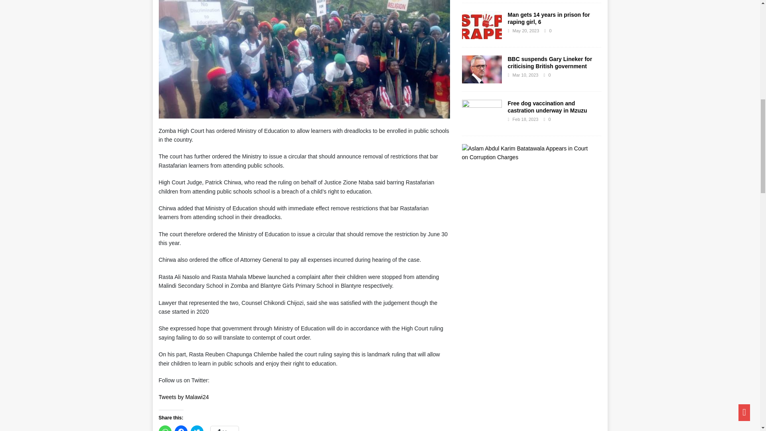 The height and width of the screenshot is (431, 766). Describe the element at coordinates (197, 428) in the screenshot. I see `Click to share on Twitter` at that location.